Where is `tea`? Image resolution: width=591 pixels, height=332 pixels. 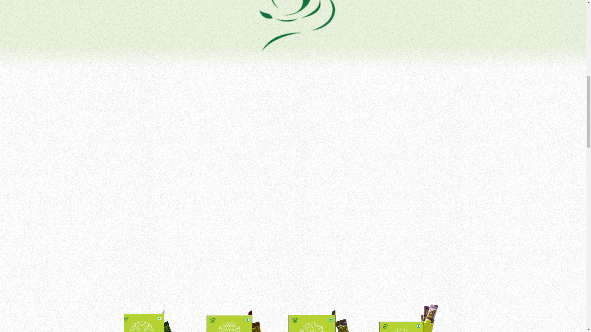 tea is located at coordinates (293, 31).